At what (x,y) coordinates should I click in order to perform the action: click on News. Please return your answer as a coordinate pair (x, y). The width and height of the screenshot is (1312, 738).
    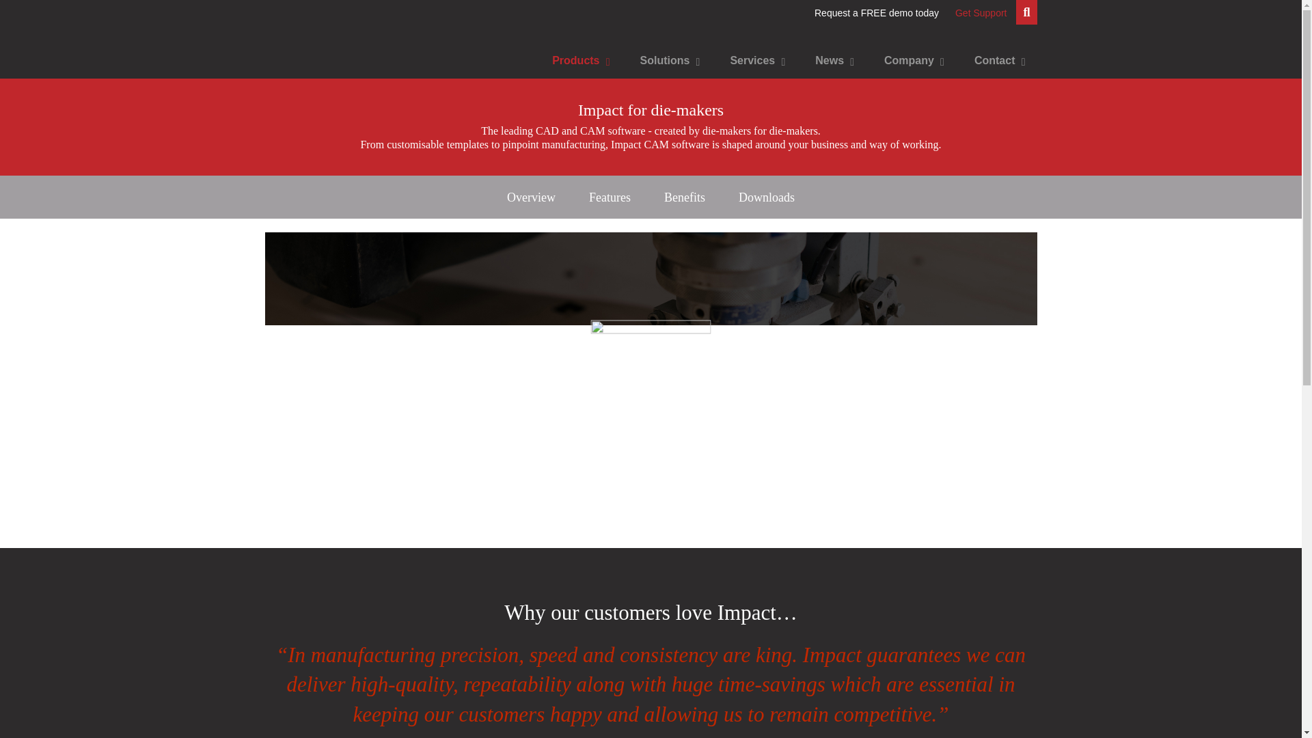
    Looking at the image, I should click on (831, 60).